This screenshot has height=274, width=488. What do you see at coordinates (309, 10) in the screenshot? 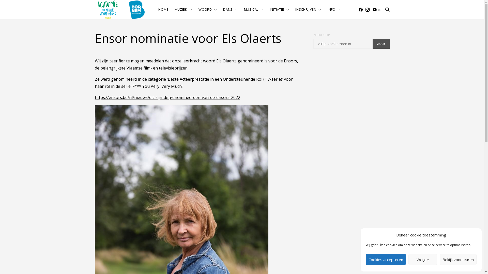
I see `INSCHRIJVEN` at bounding box center [309, 10].